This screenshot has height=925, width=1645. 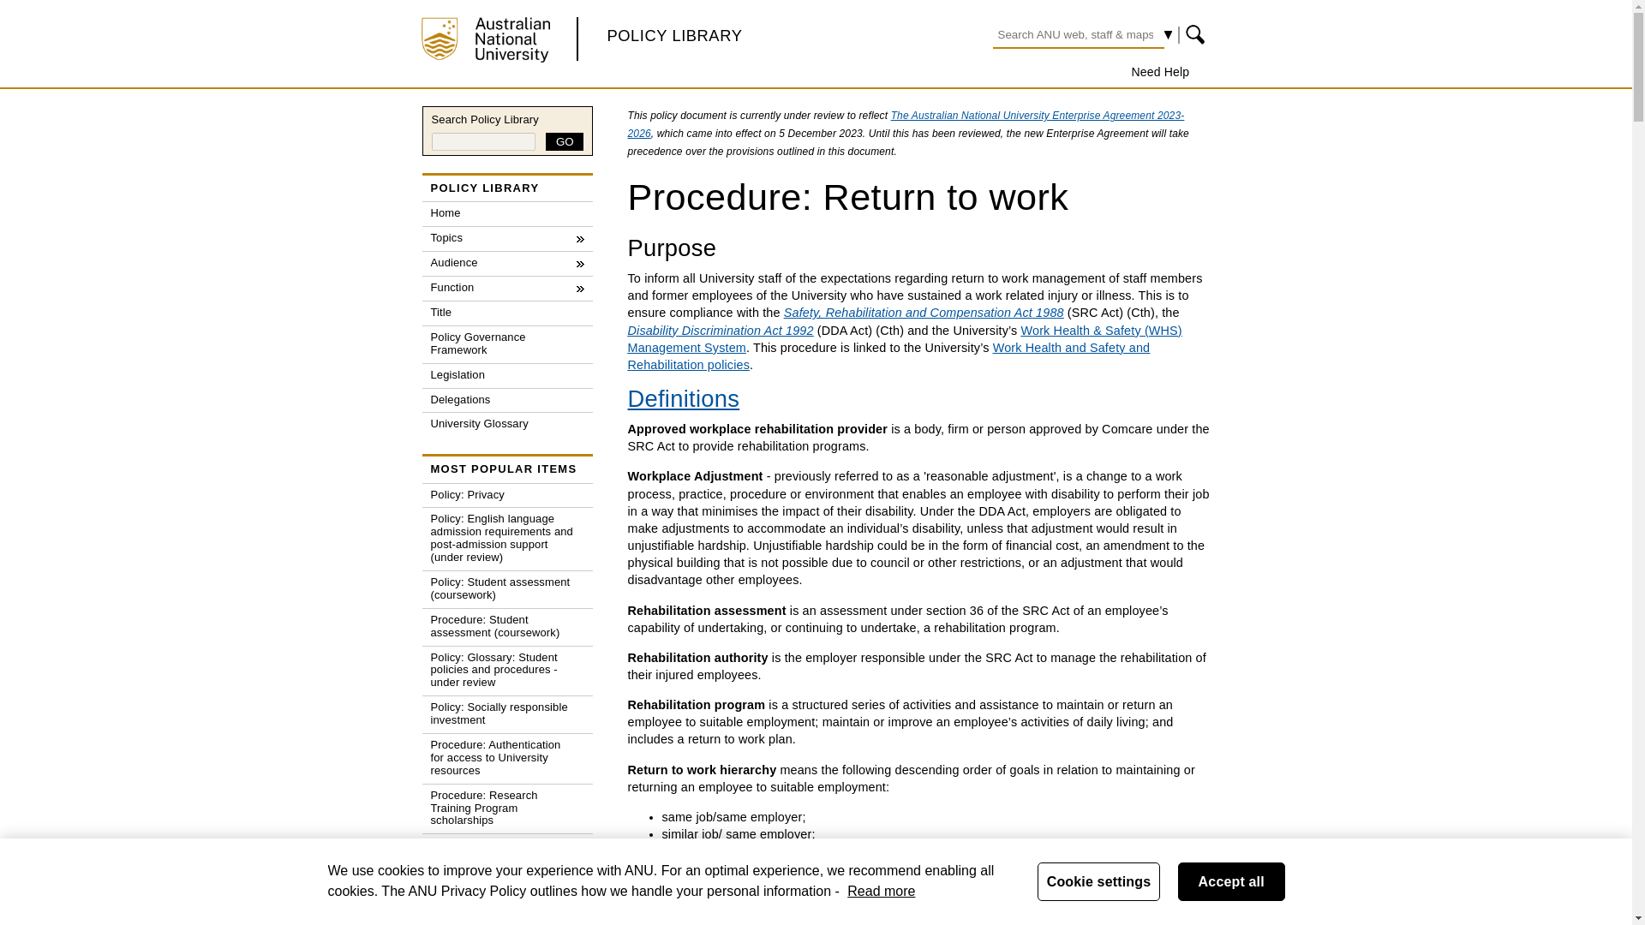 I want to click on GO, so click(x=565, y=142).